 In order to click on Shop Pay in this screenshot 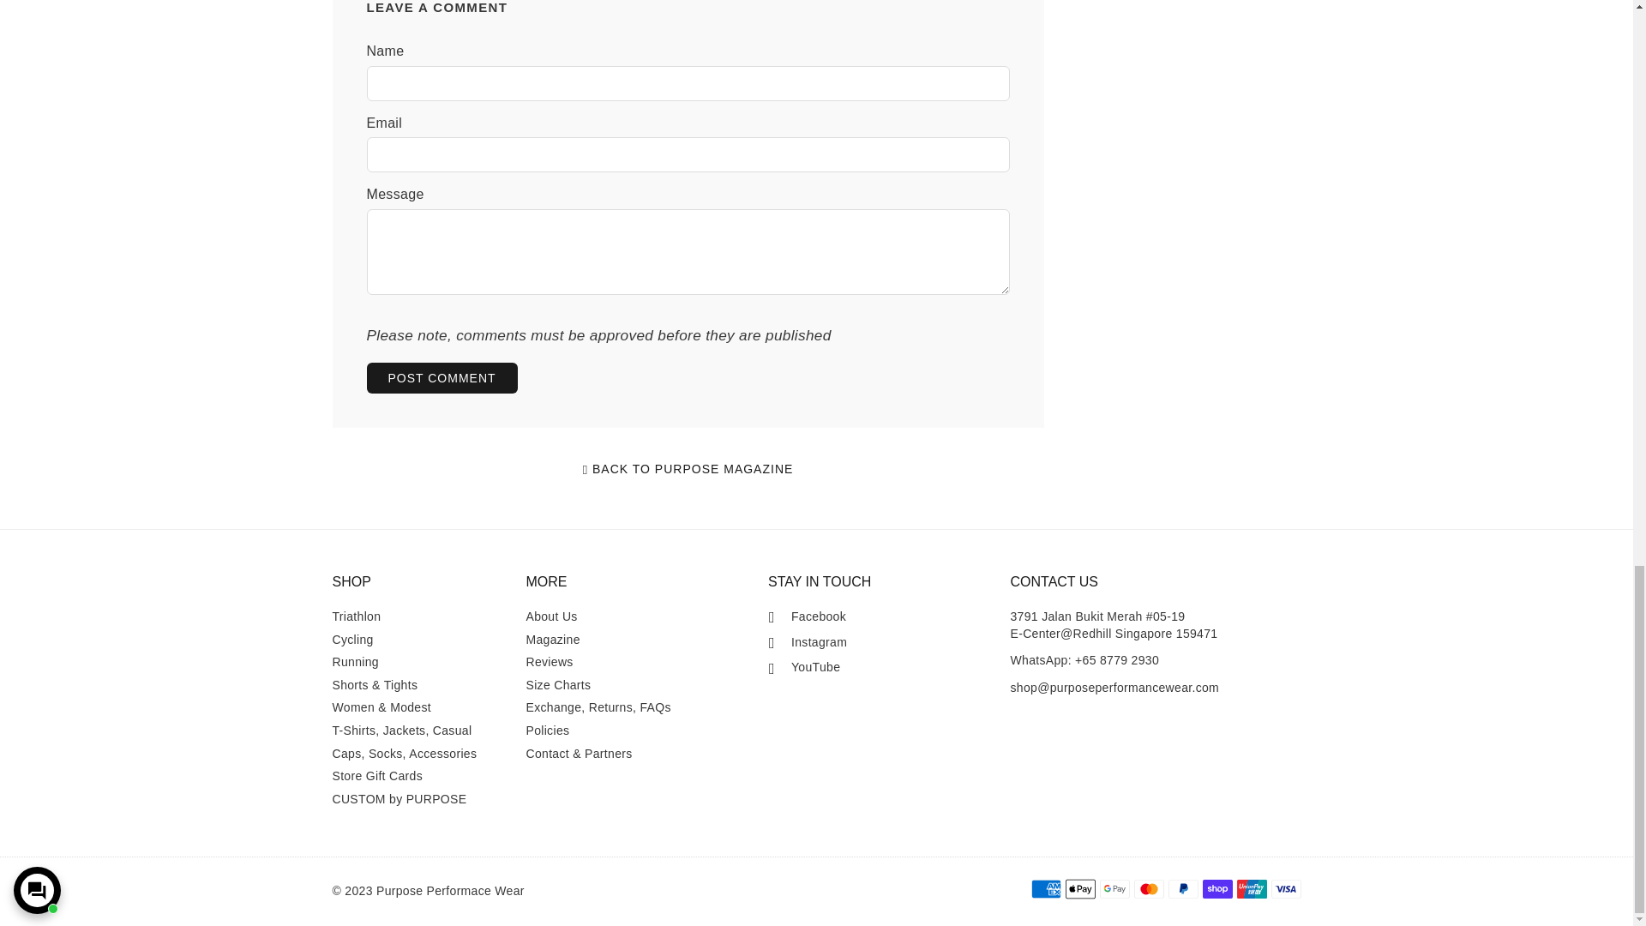, I will do `click(1216, 888)`.